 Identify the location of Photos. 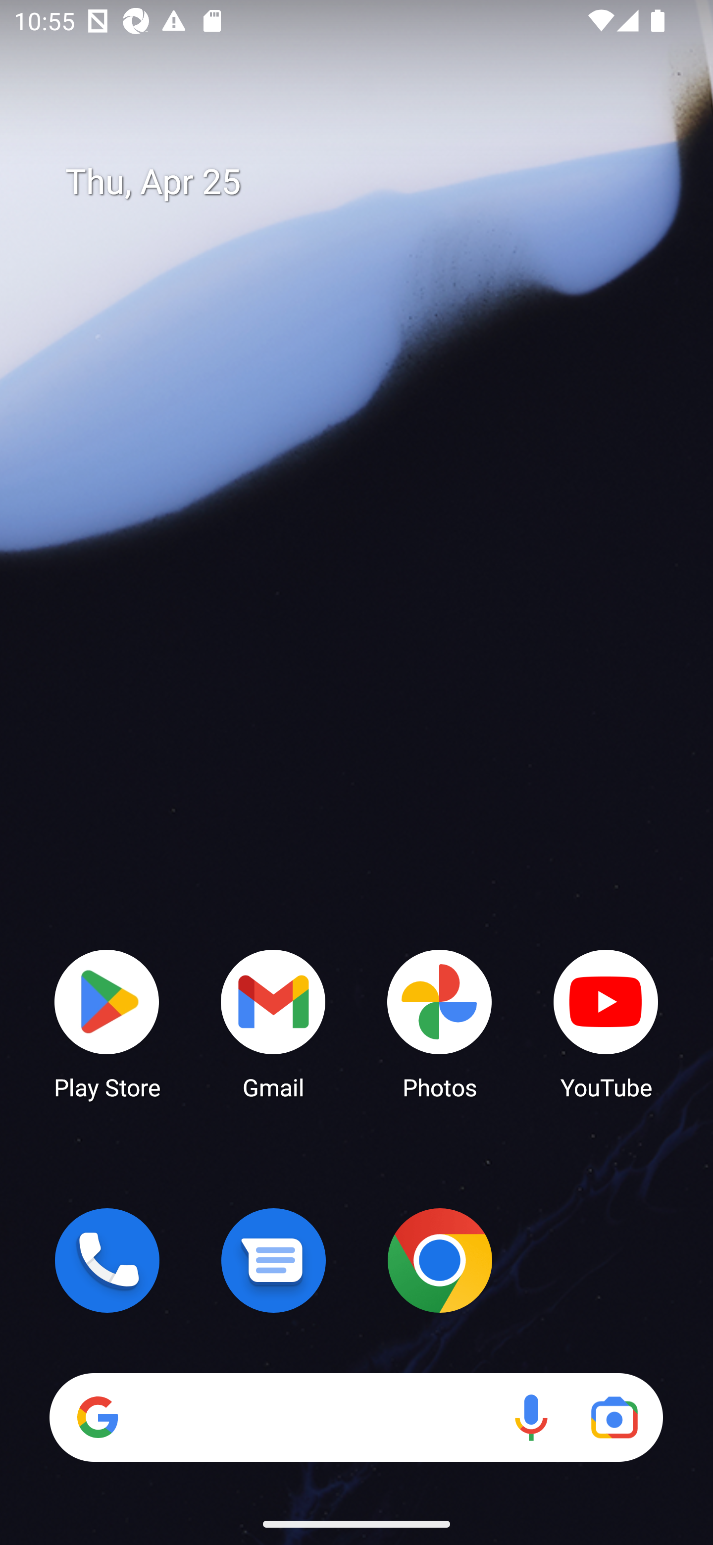
(440, 1023).